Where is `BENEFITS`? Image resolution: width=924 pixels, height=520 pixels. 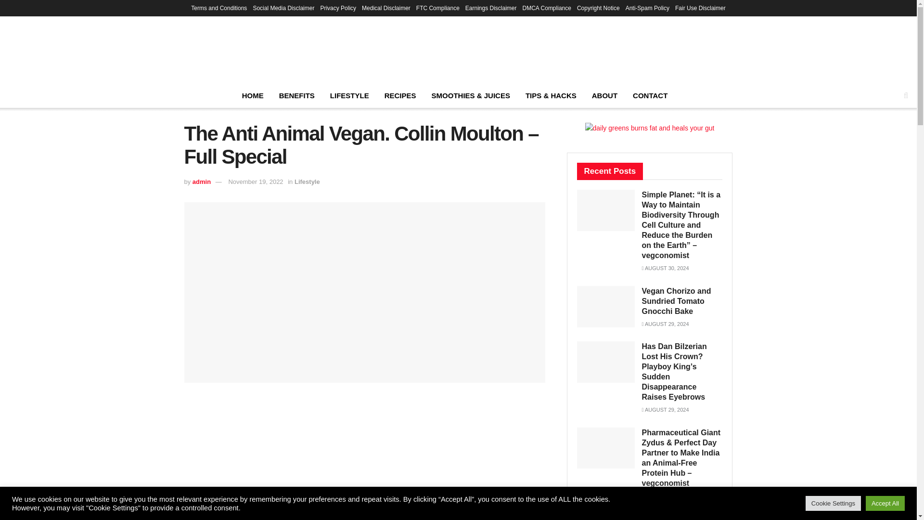
BENEFITS is located at coordinates (297, 95).